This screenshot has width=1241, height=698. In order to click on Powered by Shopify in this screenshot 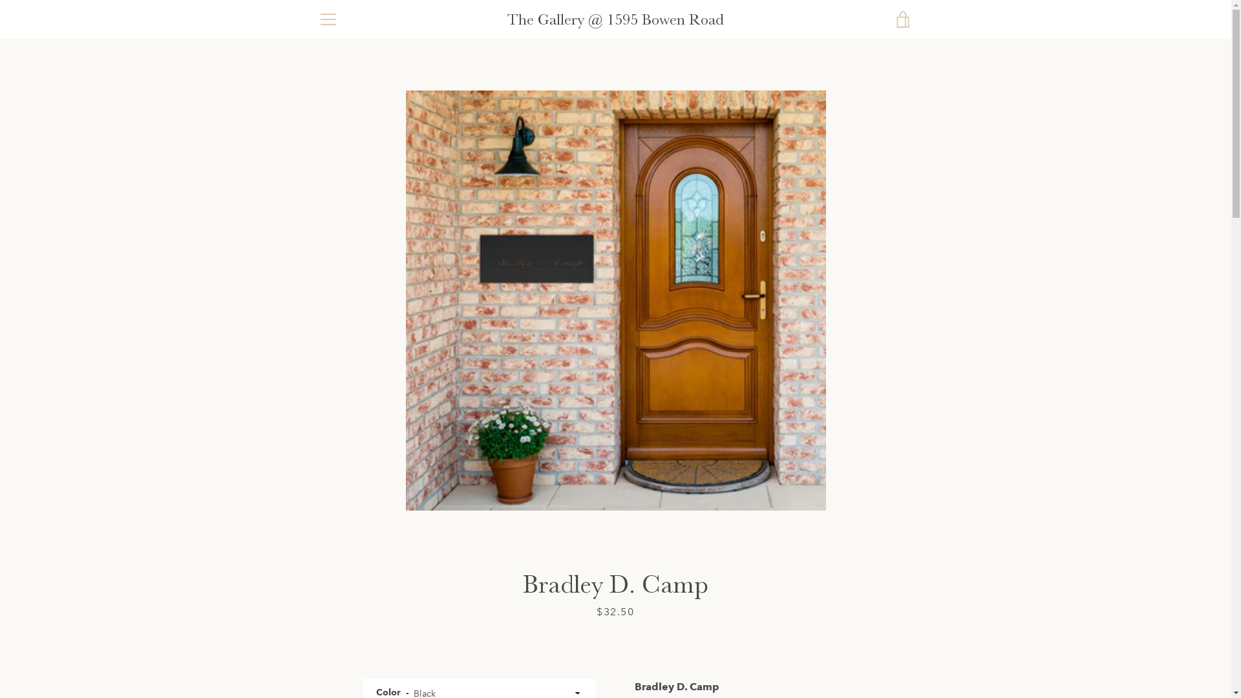, I will do `click(615, 662)`.